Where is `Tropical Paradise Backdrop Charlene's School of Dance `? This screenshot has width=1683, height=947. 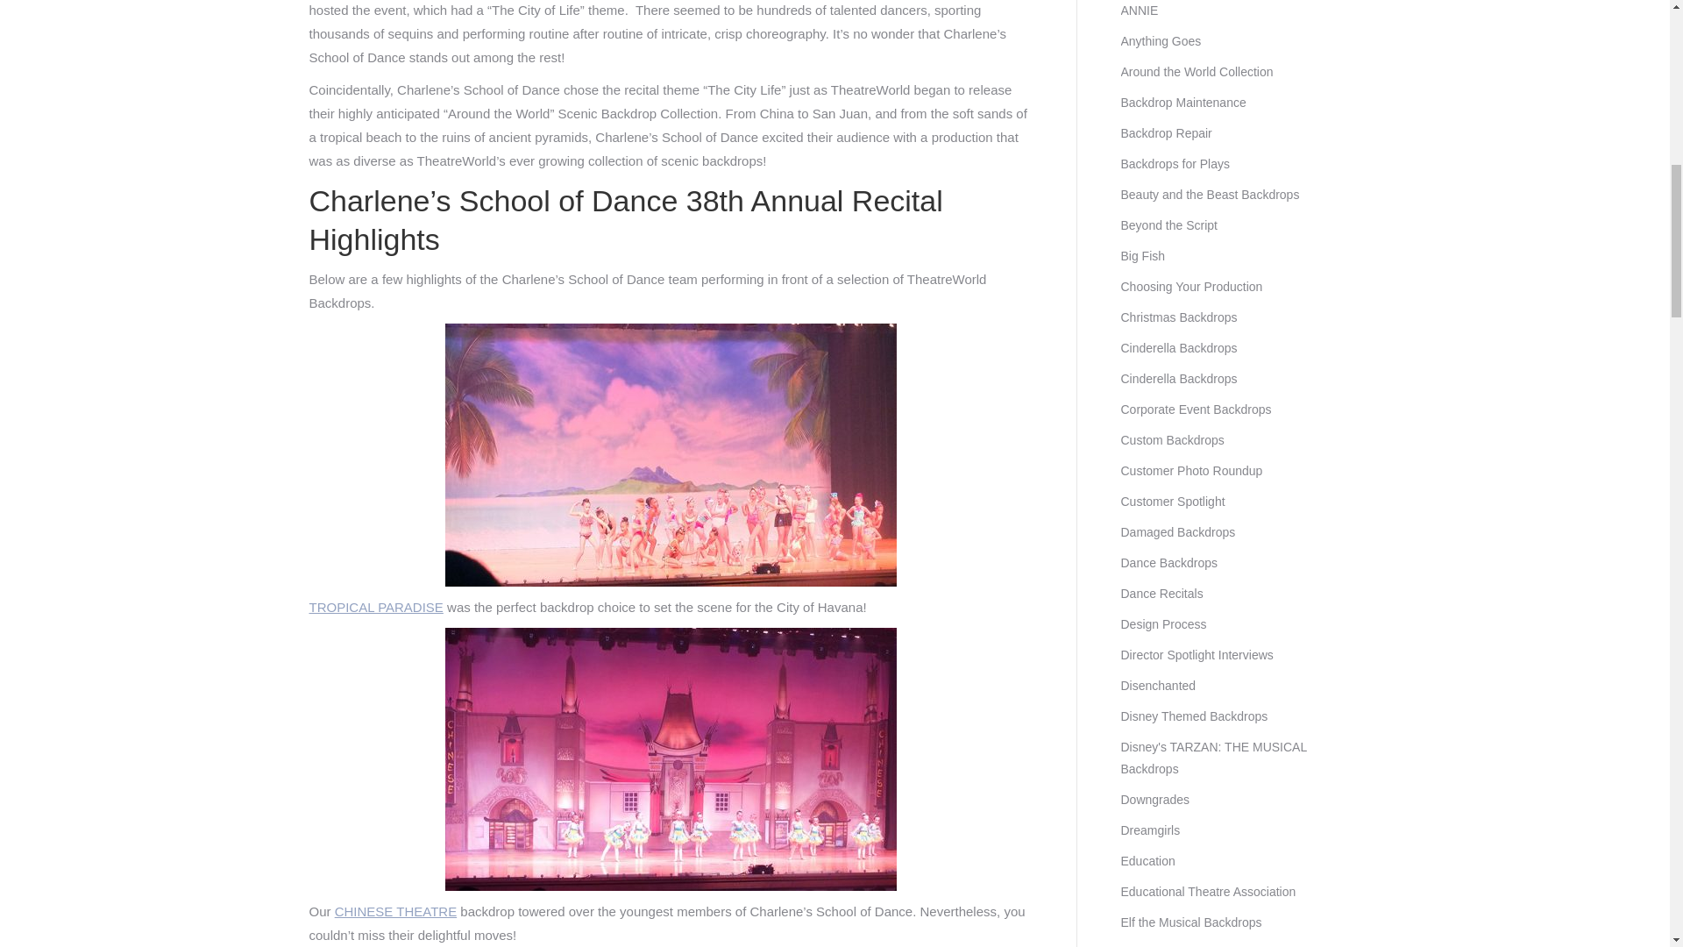 Tropical Paradise Backdrop Charlene's School of Dance  is located at coordinates (671, 454).